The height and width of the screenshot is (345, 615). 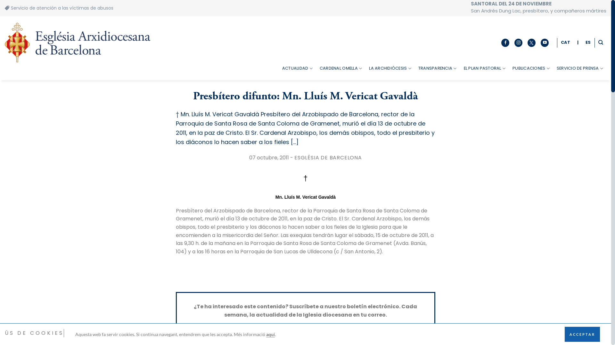 I want to click on CAT, so click(x=566, y=42).